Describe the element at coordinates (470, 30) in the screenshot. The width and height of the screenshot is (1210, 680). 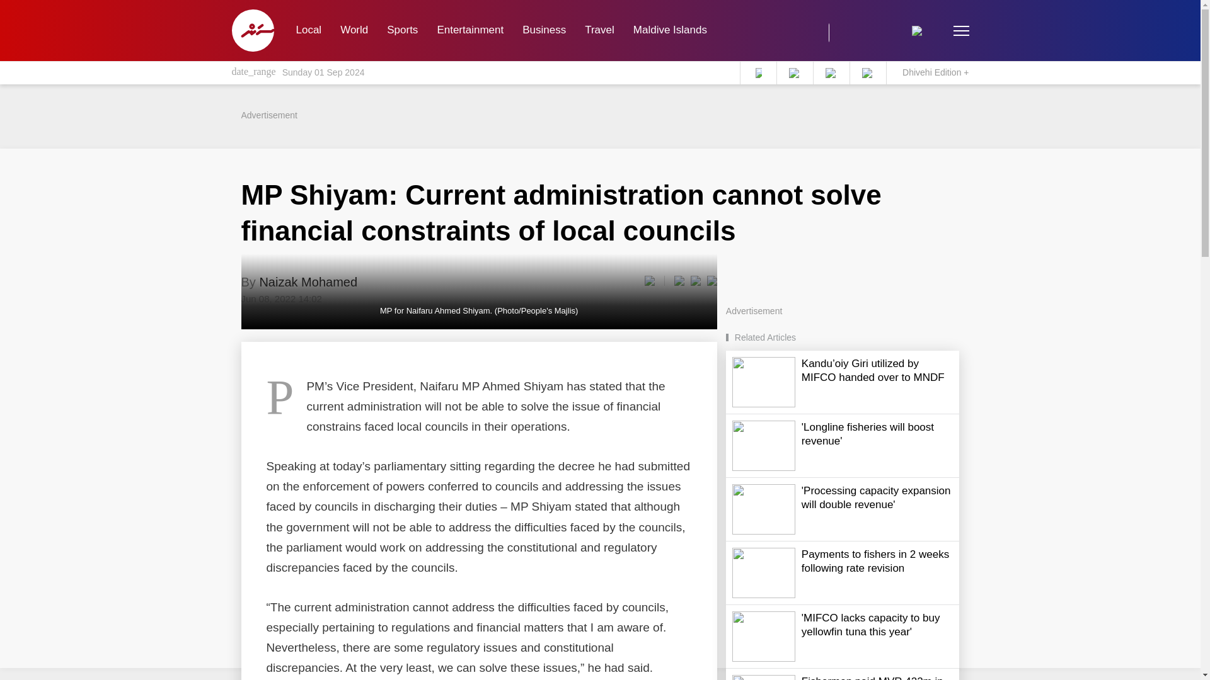
I see `Entertainment` at that location.